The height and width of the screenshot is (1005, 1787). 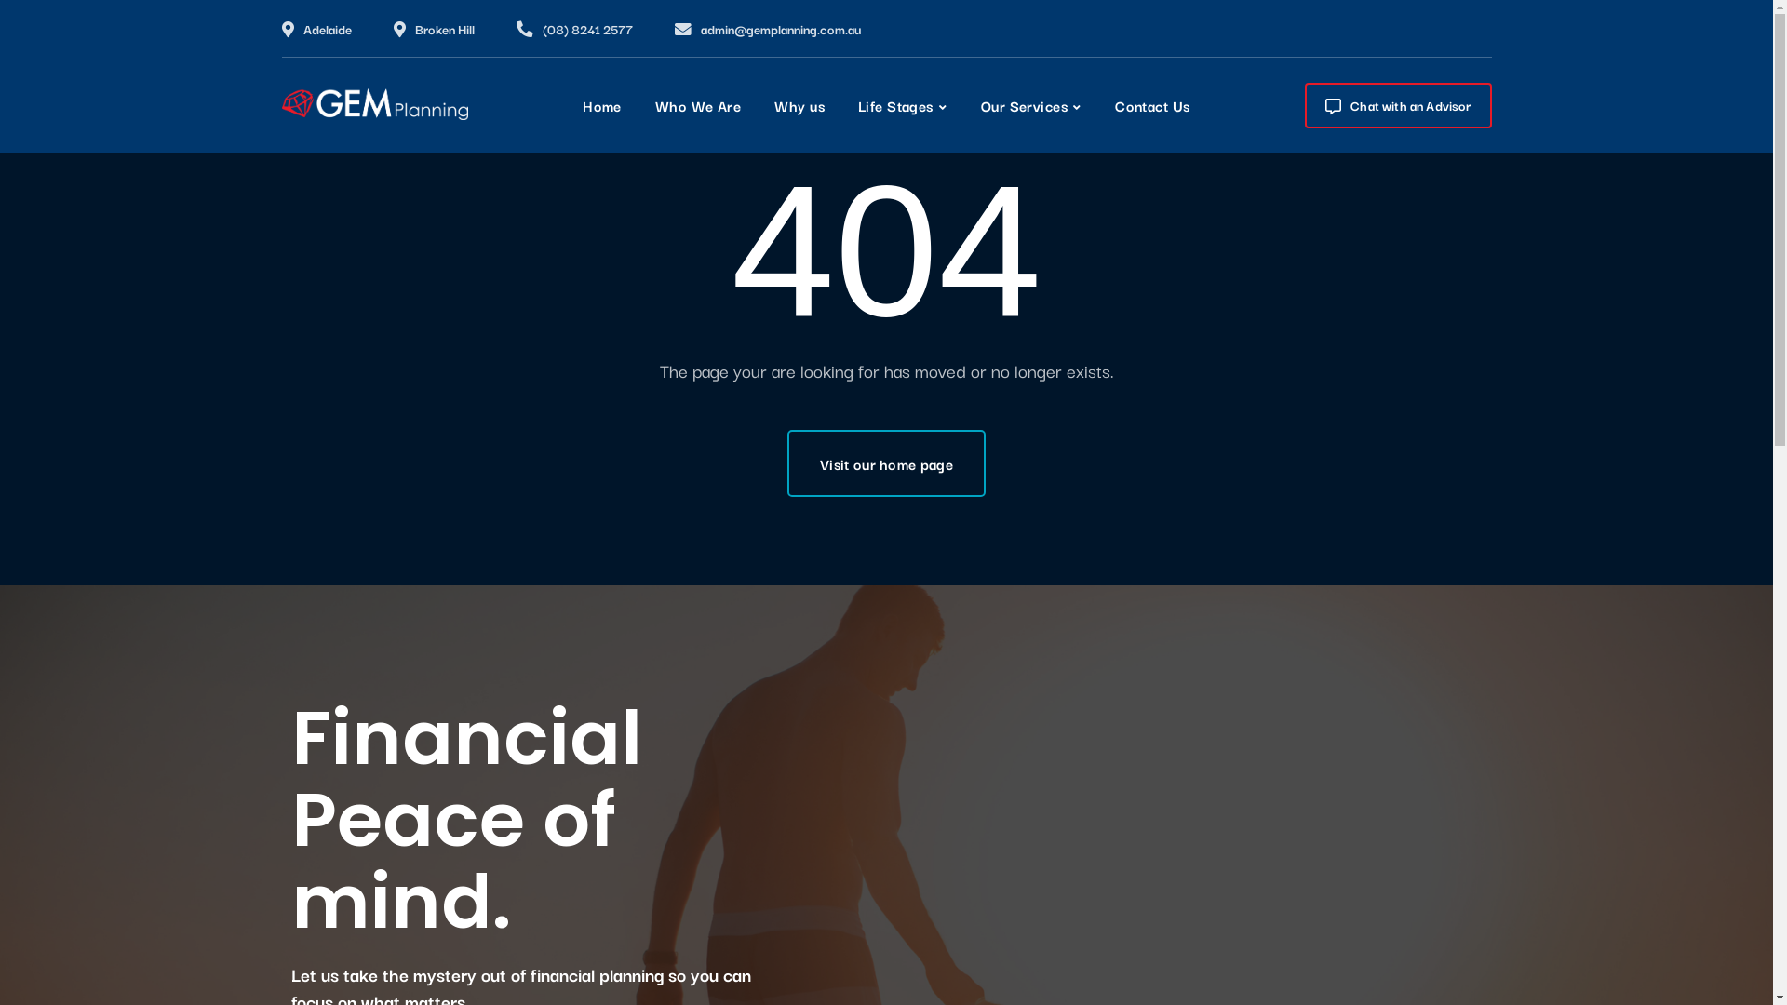 What do you see at coordinates (780, 29) in the screenshot?
I see `admin@gemplanning.com.au` at bounding box center [780, 29].